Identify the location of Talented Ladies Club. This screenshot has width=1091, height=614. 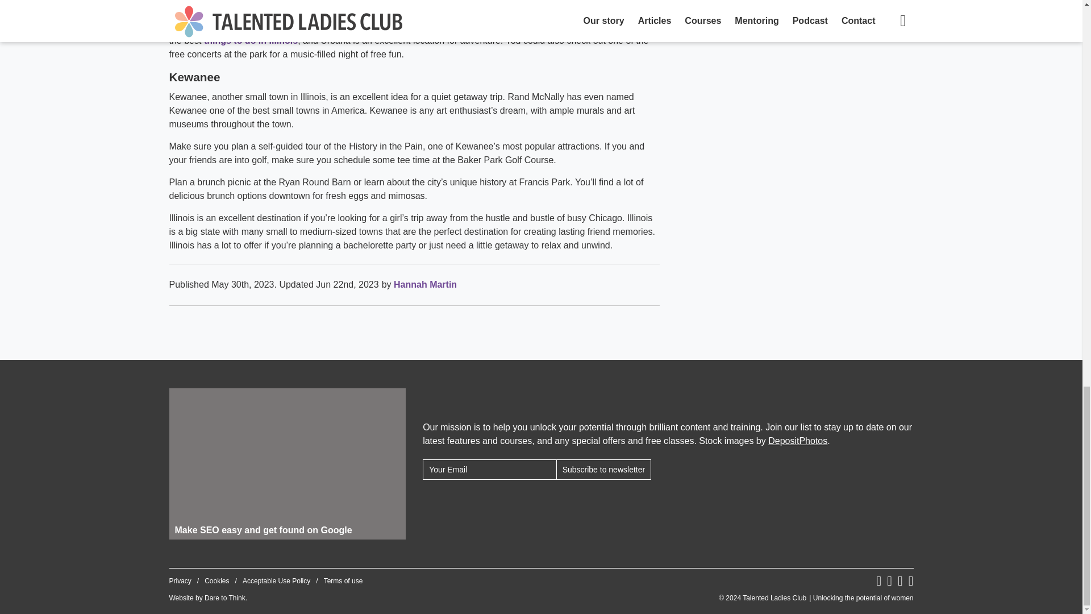
(816, 598).